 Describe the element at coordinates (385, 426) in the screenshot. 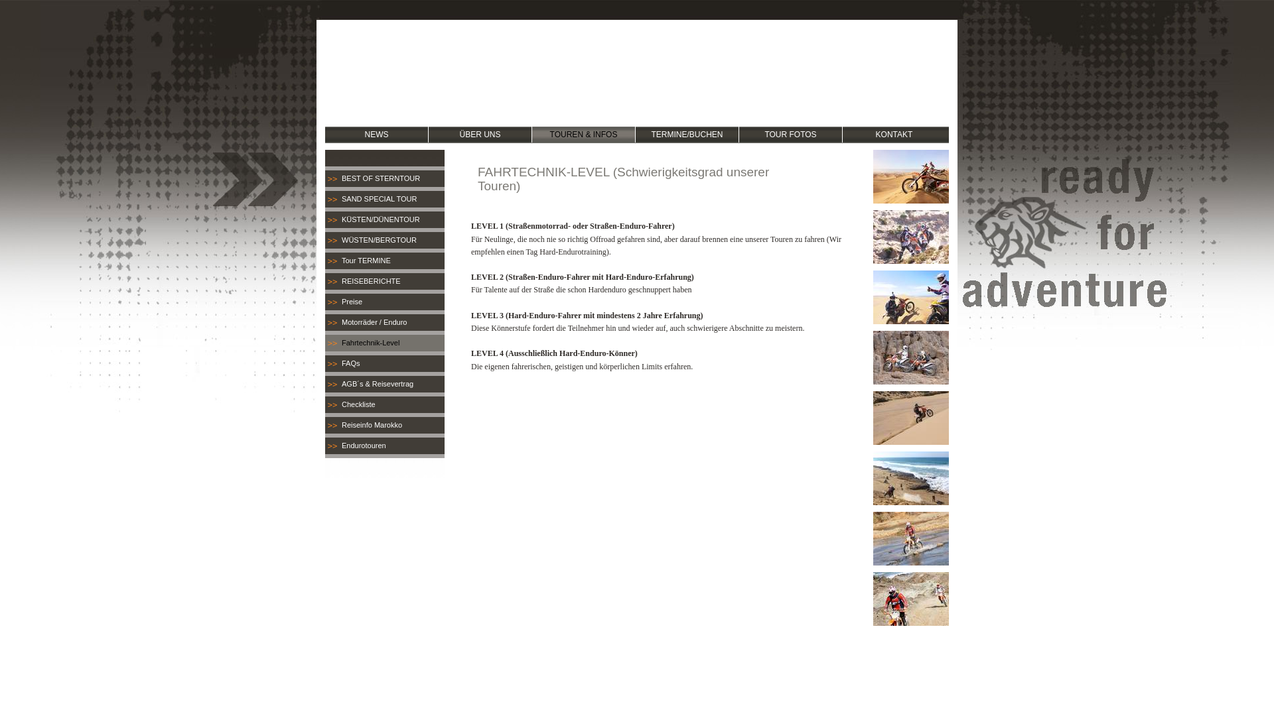

I see `Reiseinfo Marokko` at that location.